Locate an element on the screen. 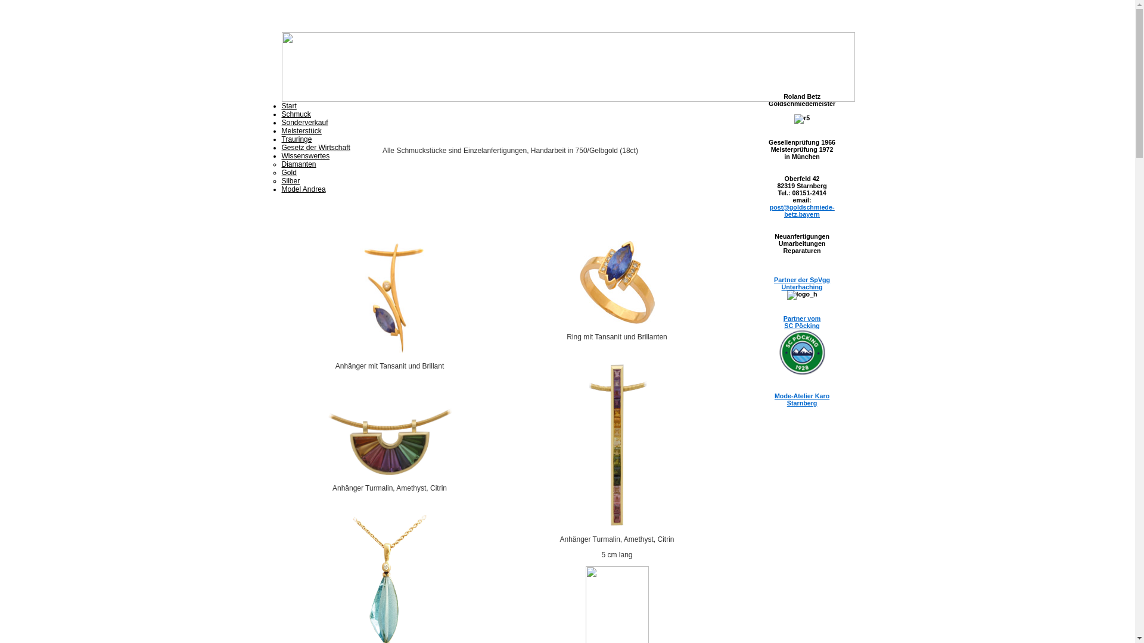  Silber is located at coordinates (291, 181).